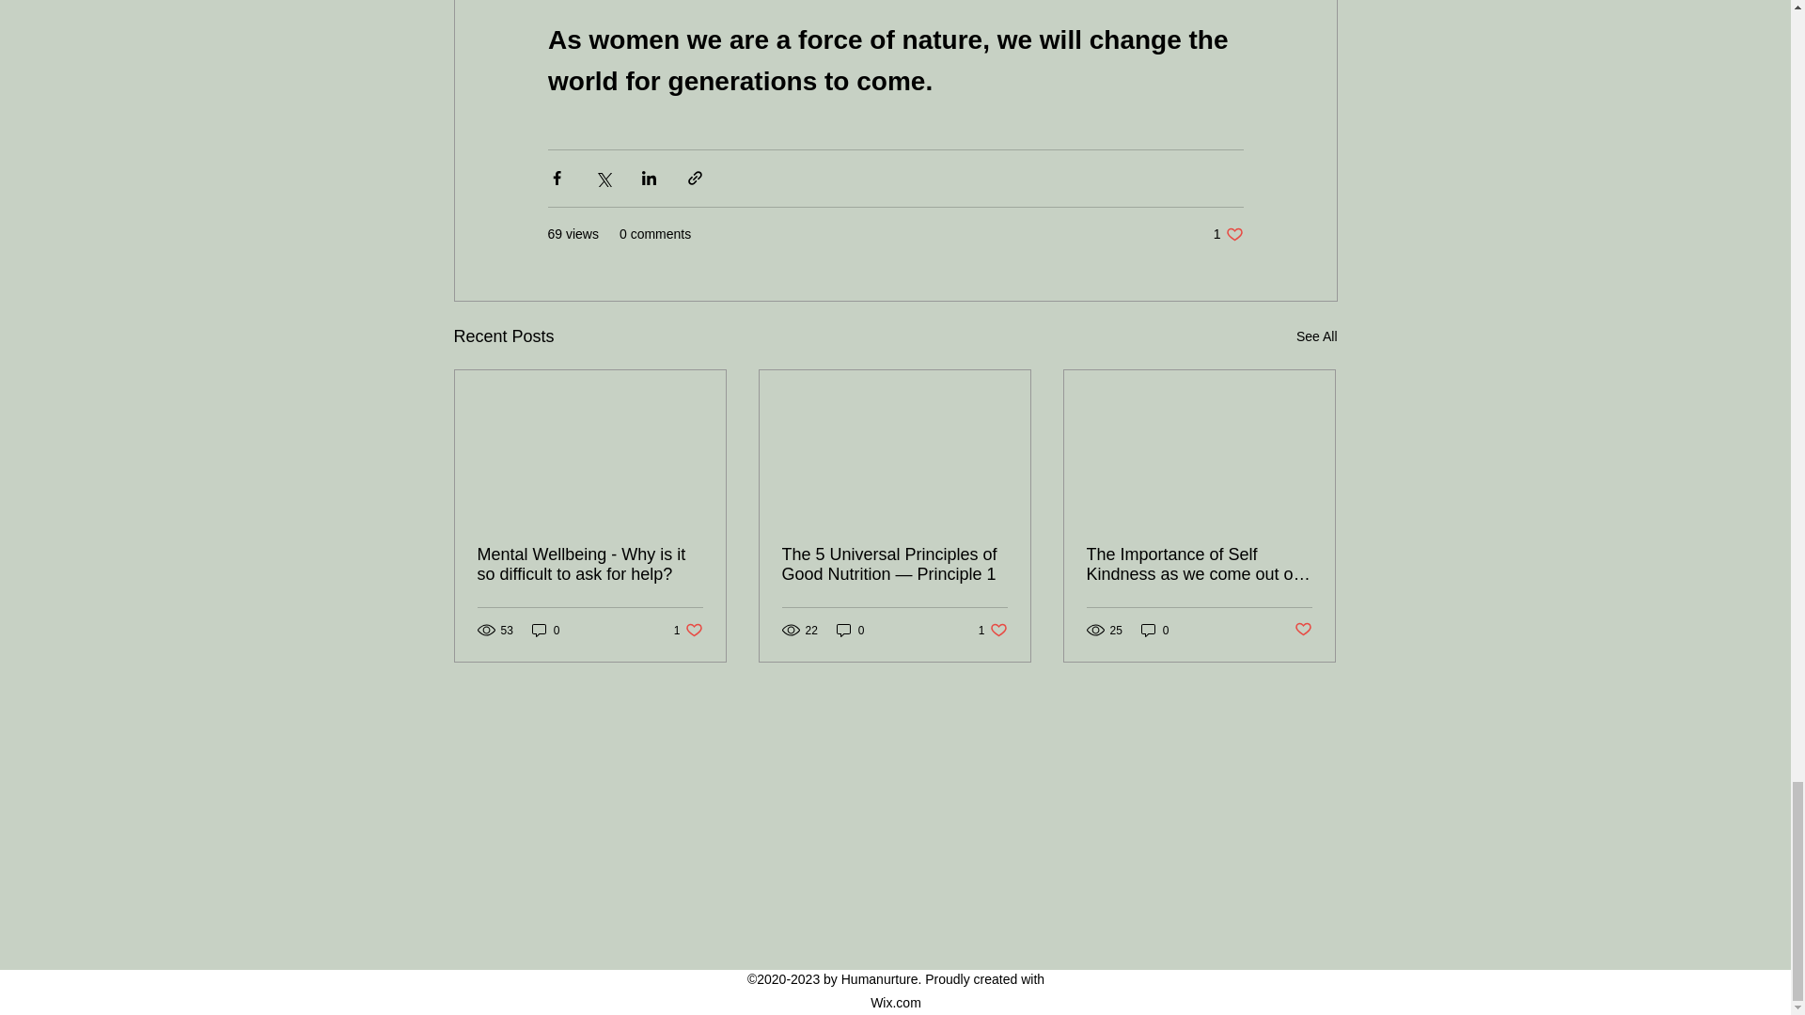 Image resolution: width=1805 pixels, height=1015 pixels. Describe the element at coordinates (1228, 234) in the screenshot. I see `0` at that location.